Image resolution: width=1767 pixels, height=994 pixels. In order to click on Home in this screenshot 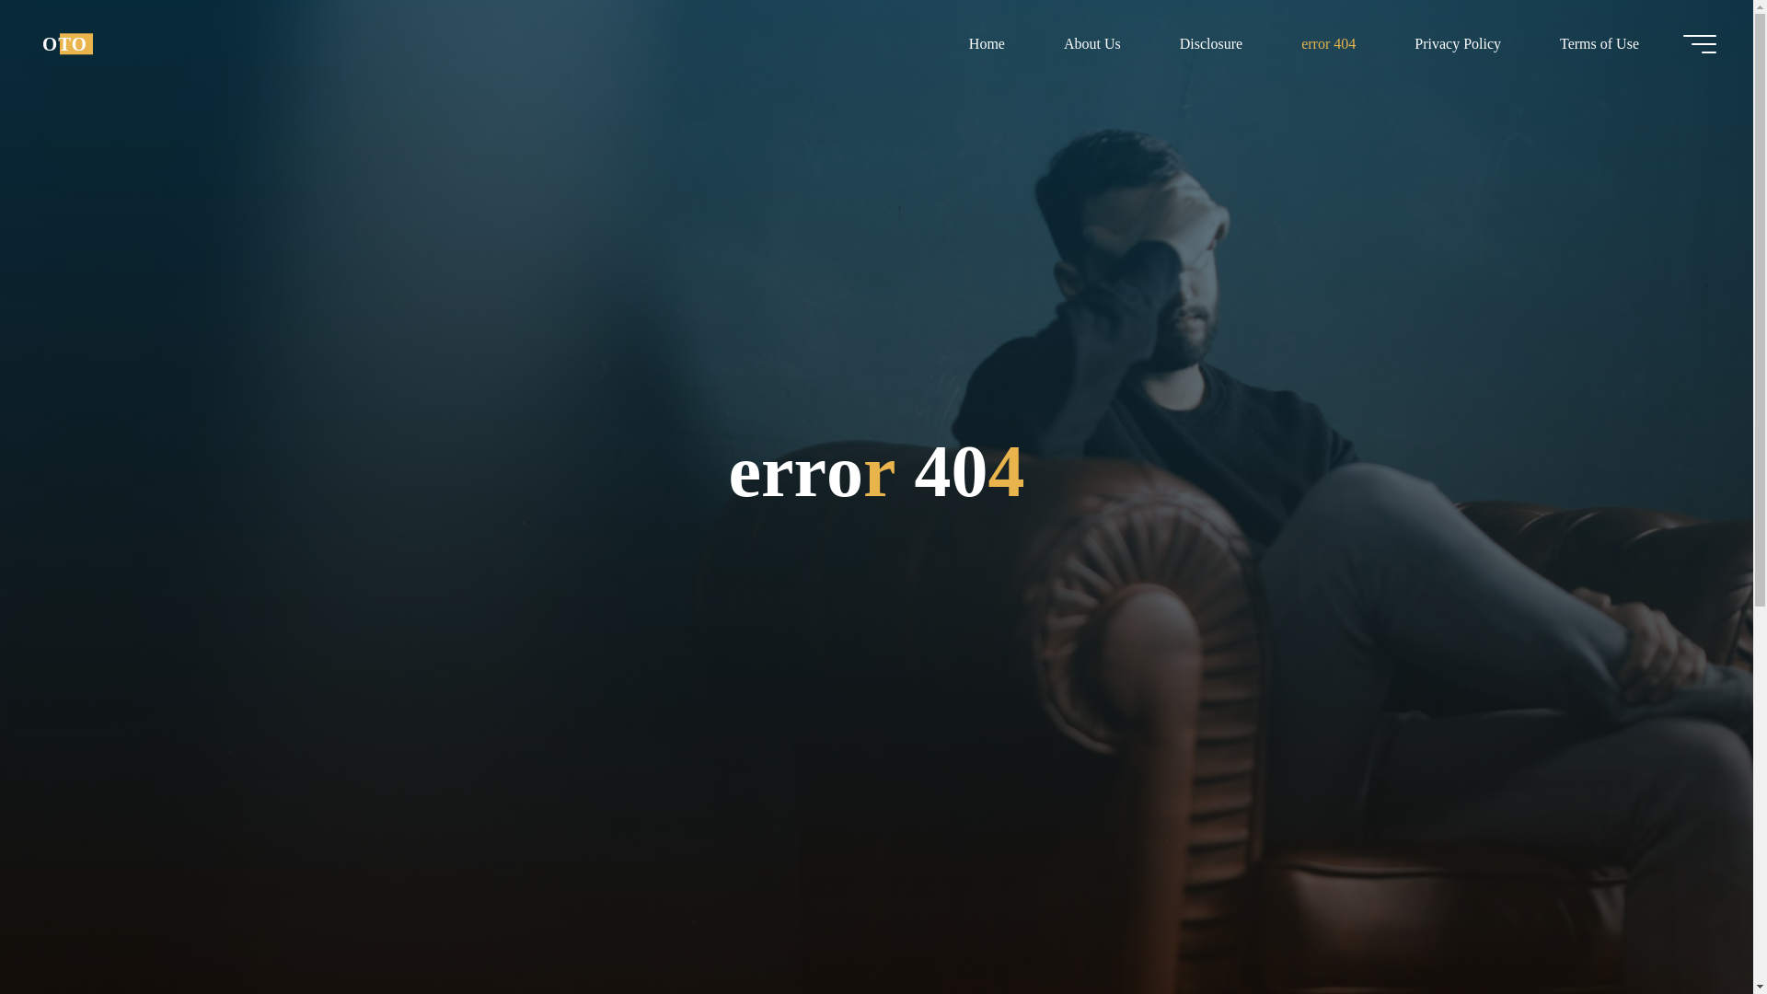, I will do `click(987, 43)`.